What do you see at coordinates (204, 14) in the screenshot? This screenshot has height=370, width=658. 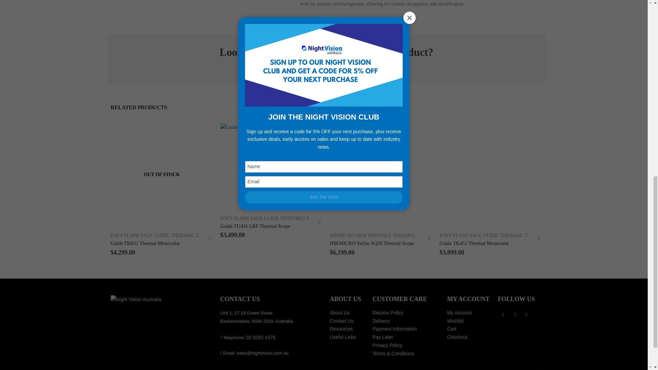 I see `YouTube video player` at bounding box center [204, 14].